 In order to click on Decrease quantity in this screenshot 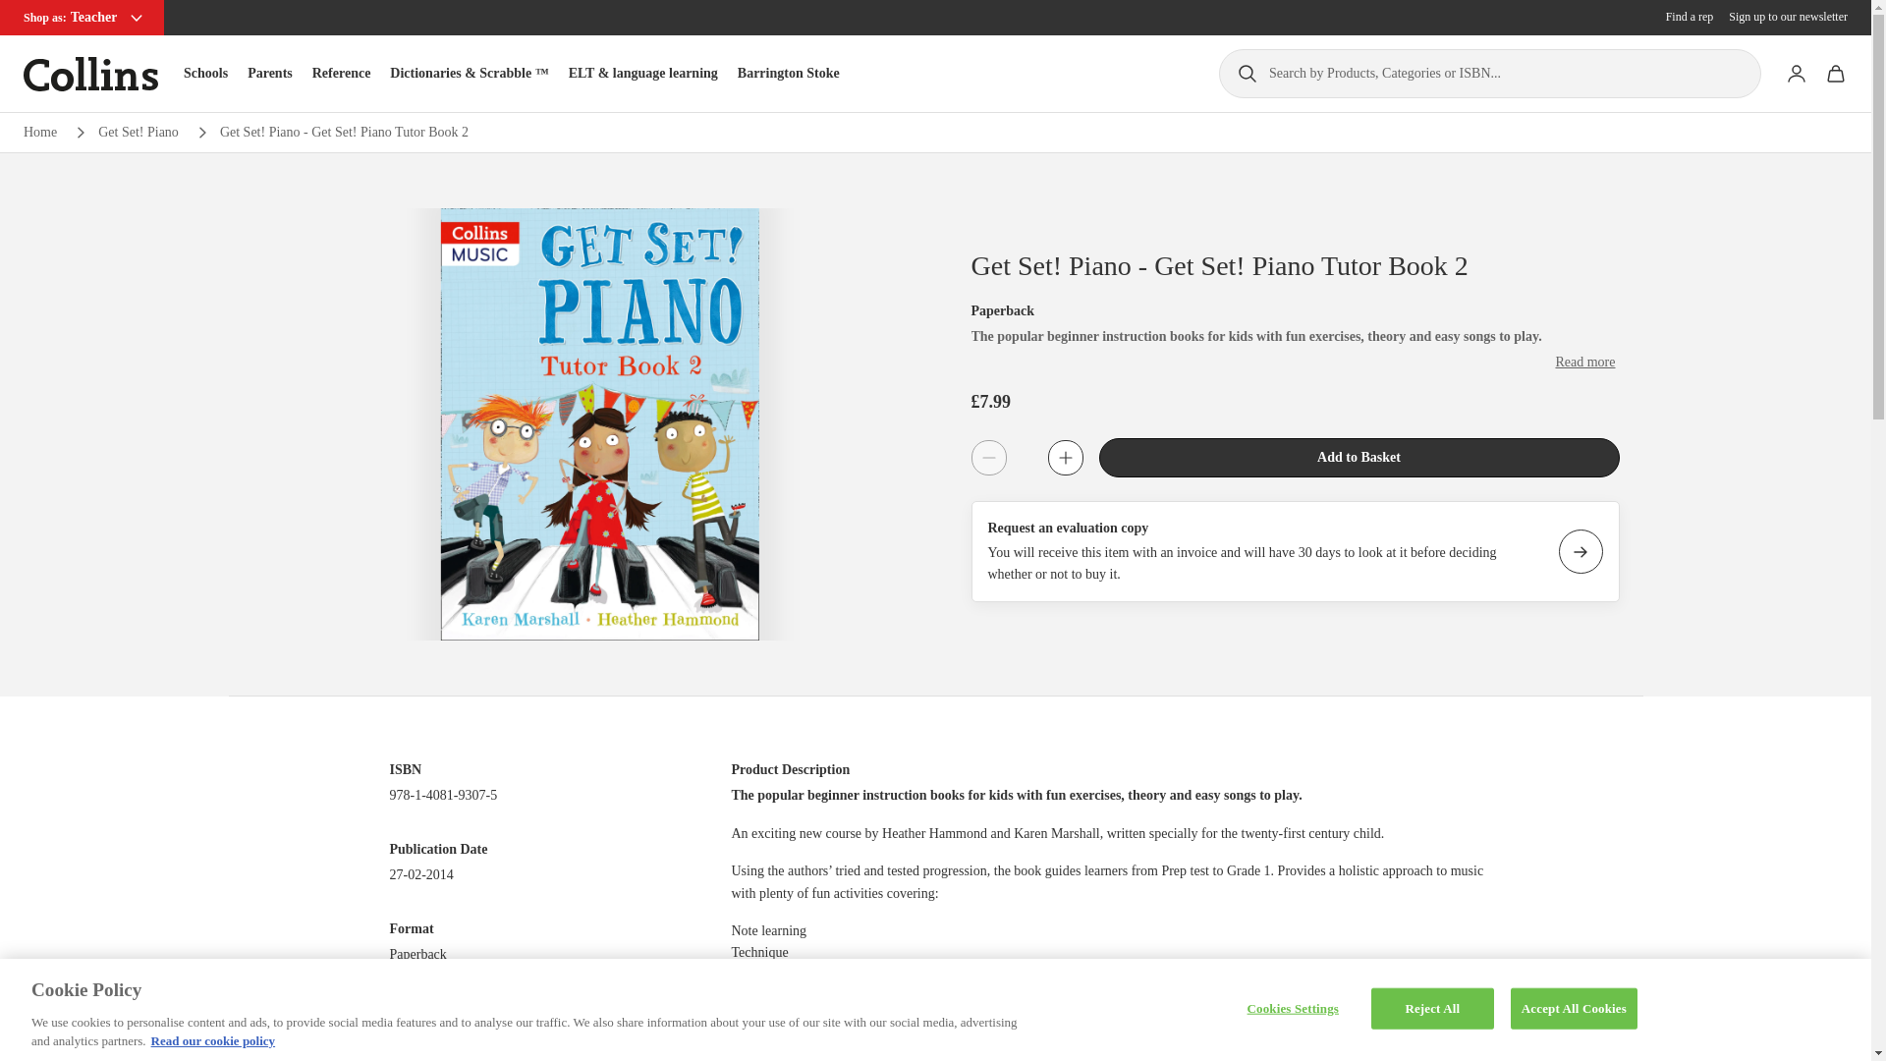, I will do `click(988, 458)`.